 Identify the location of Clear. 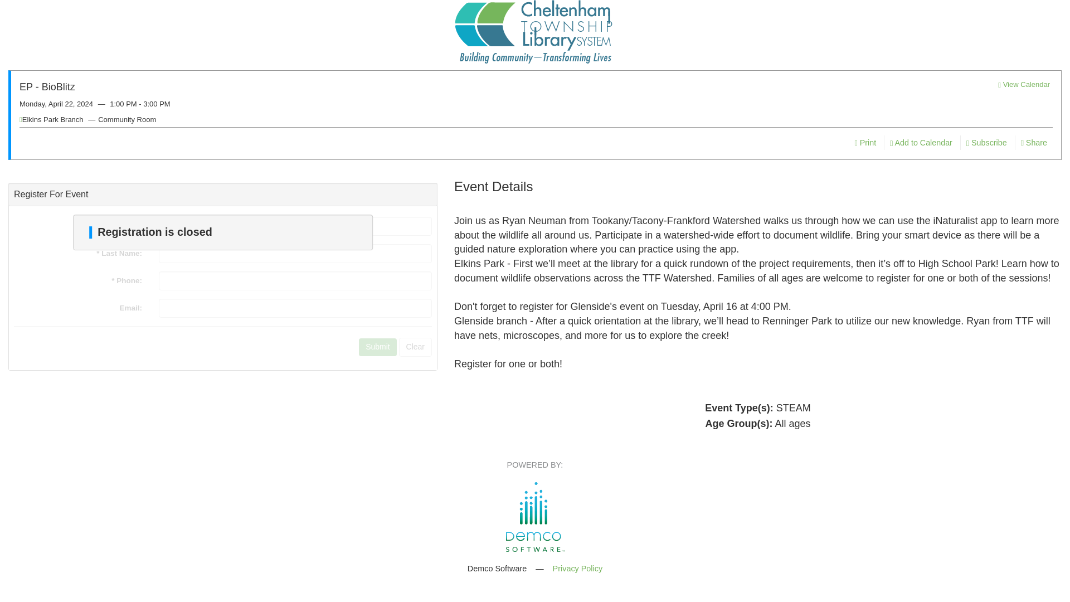
(416, 347).